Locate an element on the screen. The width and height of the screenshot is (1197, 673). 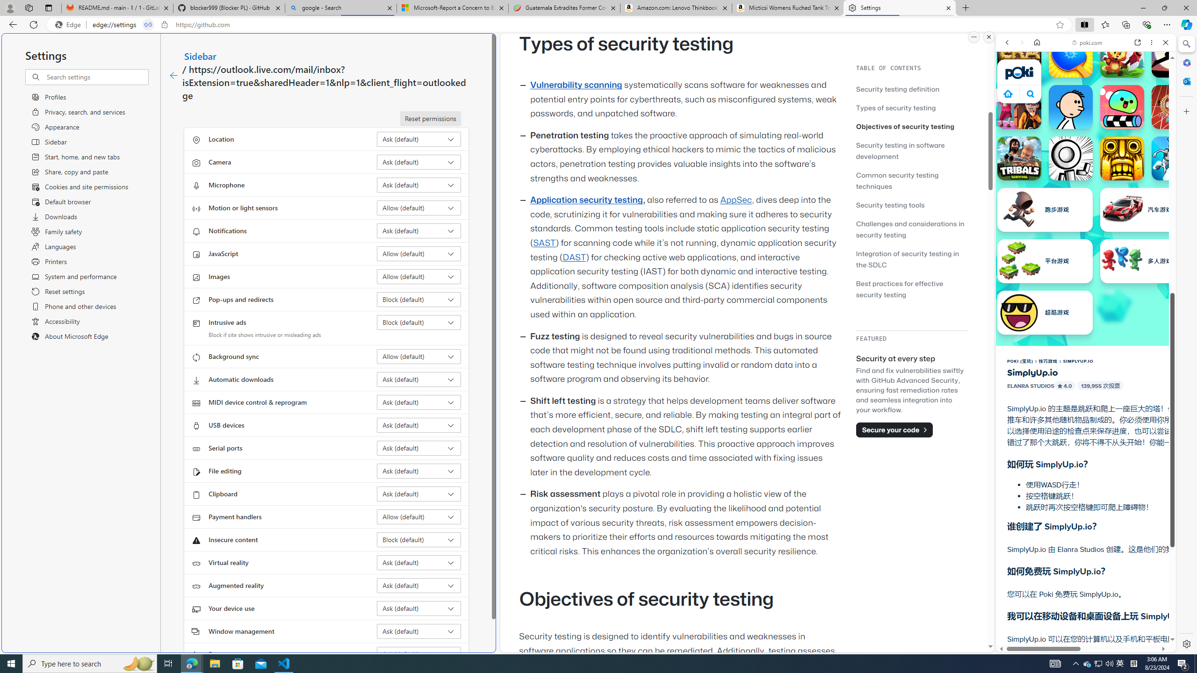
Integration of security testing in the SDLC is located at coordinates (908, 259).